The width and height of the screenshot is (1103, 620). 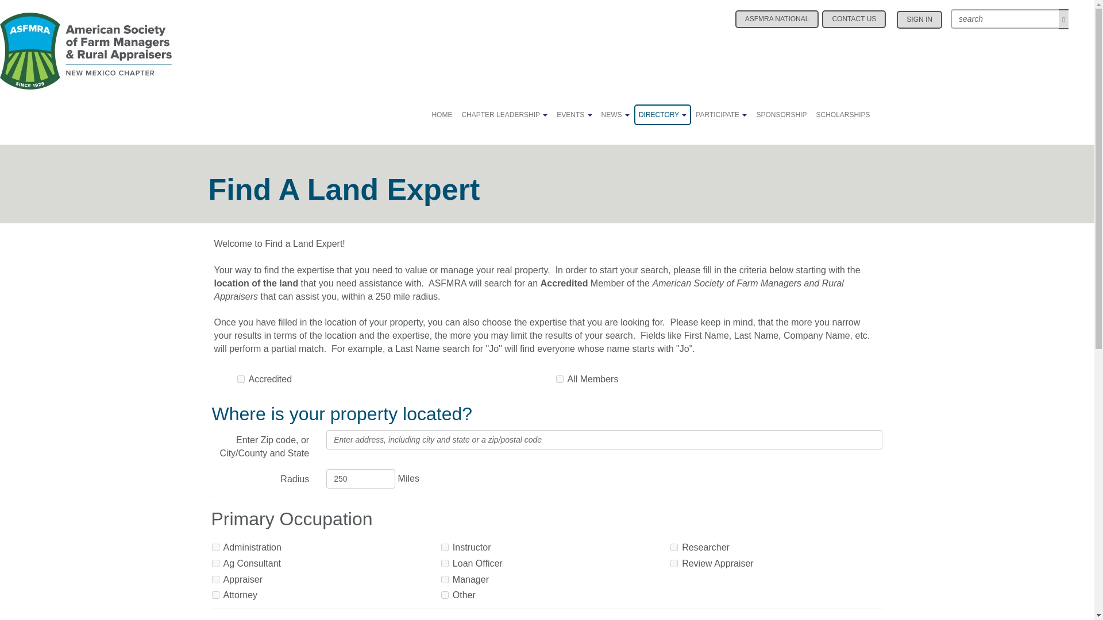 I want to click on d4afbb49-b6b6-4606-9ba3-3265cddf81de, so click(x=215, y=580).